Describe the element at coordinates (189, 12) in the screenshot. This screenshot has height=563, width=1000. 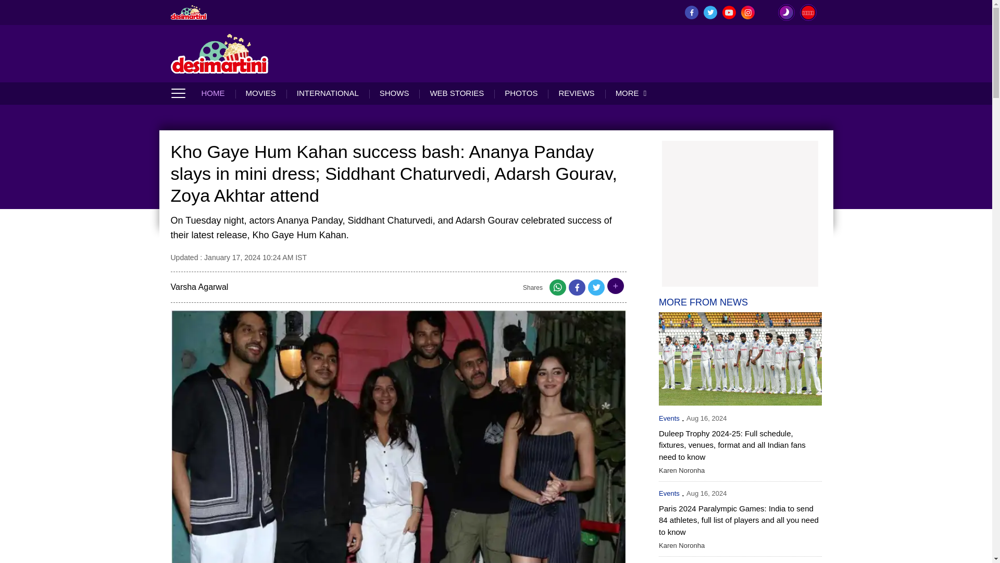
I see `desimartini` at that location.